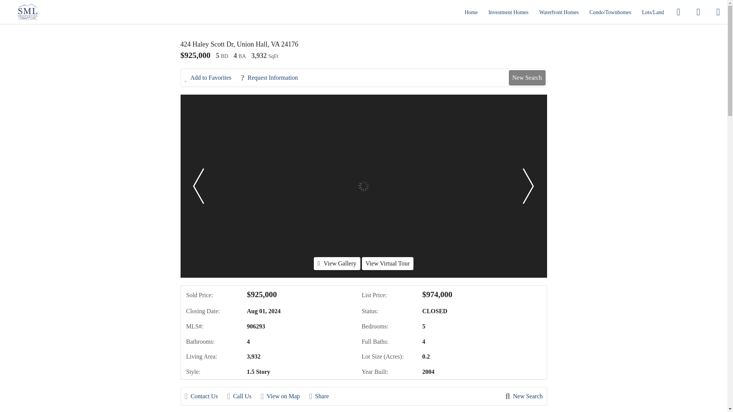  Describe the element at coordinates (559, 12) in the screenshot. I see `Waterfront Homes` at that location.